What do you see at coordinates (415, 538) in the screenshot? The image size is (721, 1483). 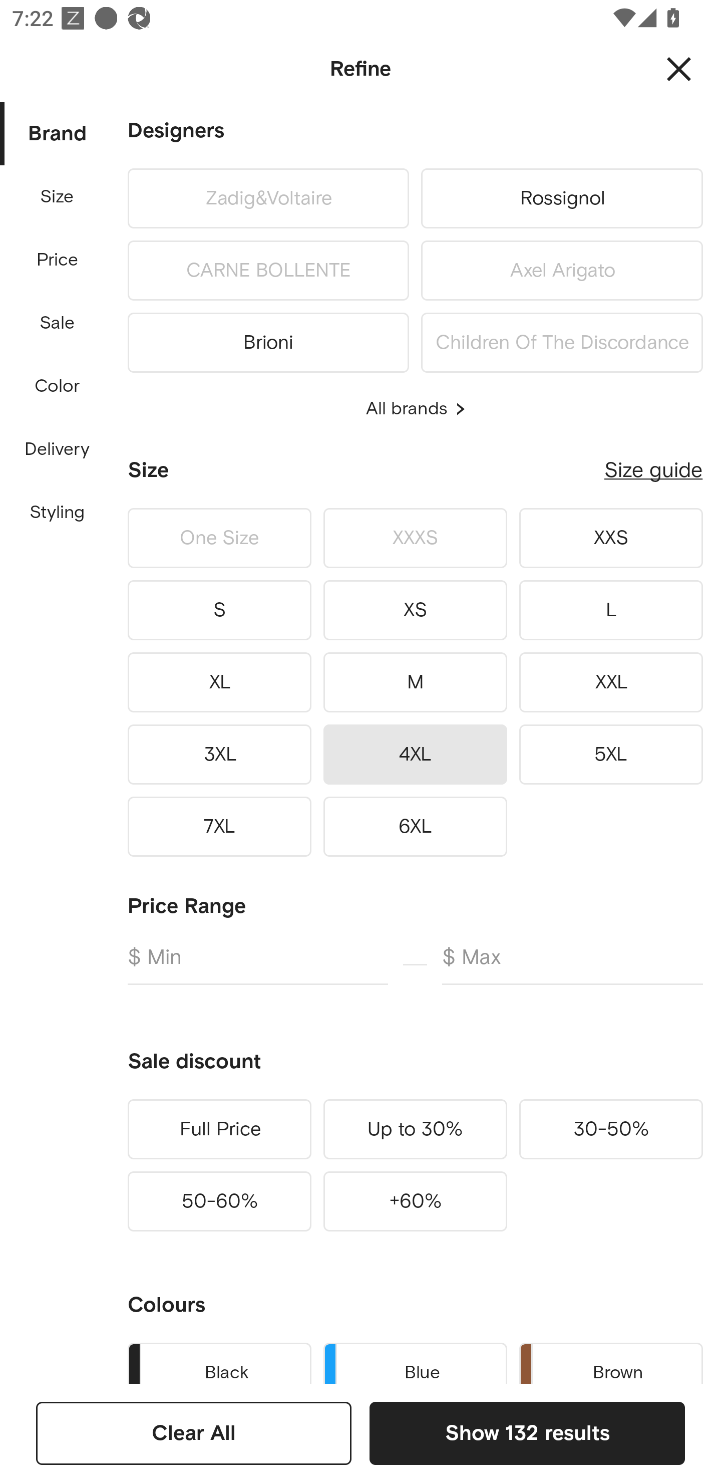 I see `XXXS` at bounding box center [415, 538].